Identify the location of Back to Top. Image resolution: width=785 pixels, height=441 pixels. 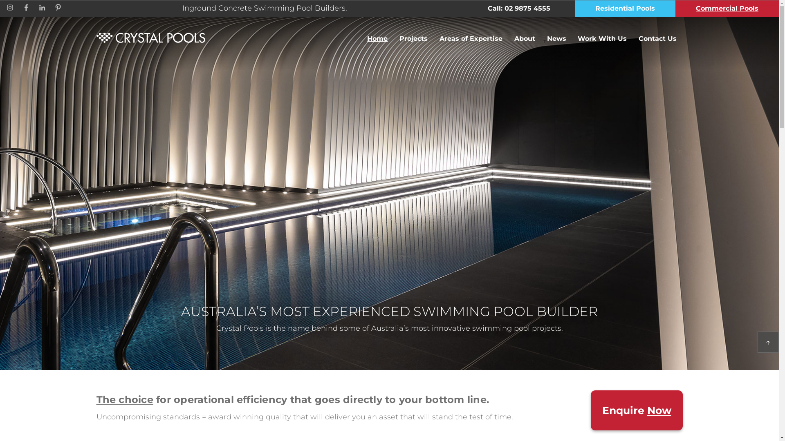
(768, 342).